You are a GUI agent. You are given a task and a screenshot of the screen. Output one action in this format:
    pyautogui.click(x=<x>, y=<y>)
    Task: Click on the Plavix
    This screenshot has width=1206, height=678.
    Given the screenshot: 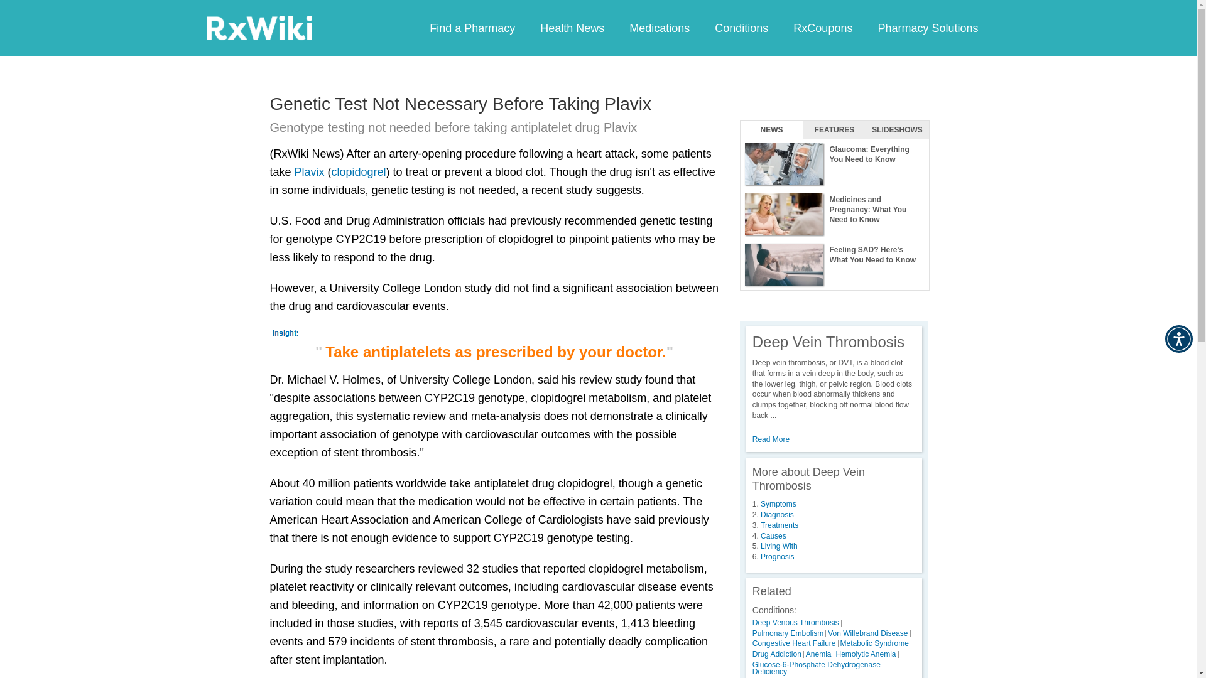 What is the action you would take?
    pyautogui.click(x=309, y=172)
    